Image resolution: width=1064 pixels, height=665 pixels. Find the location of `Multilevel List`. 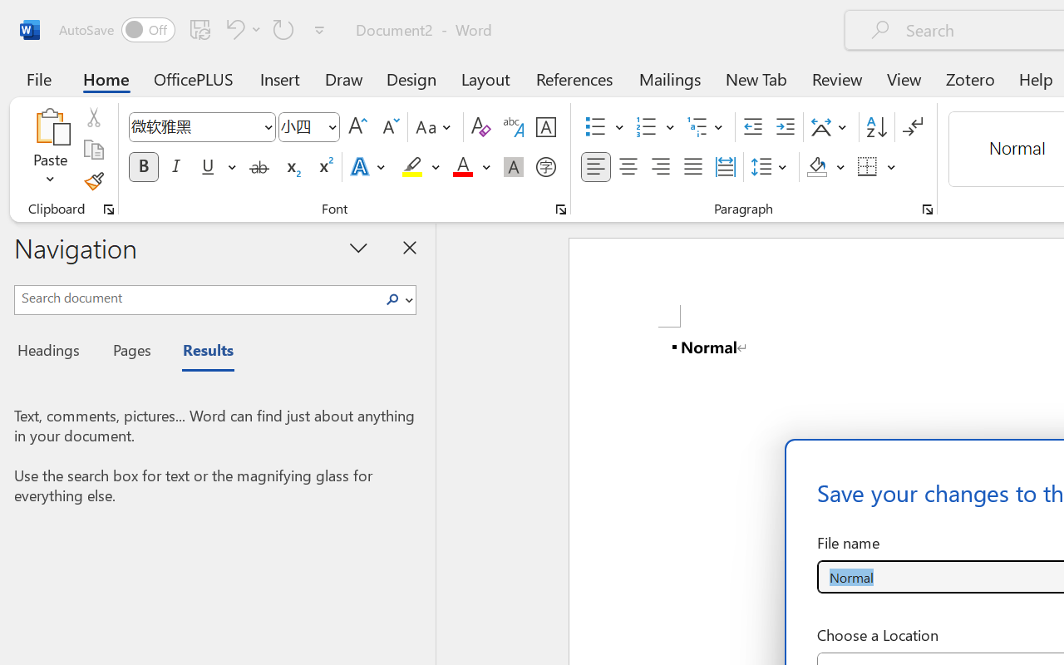

Multilevel List is located at coordinates (707, 127).